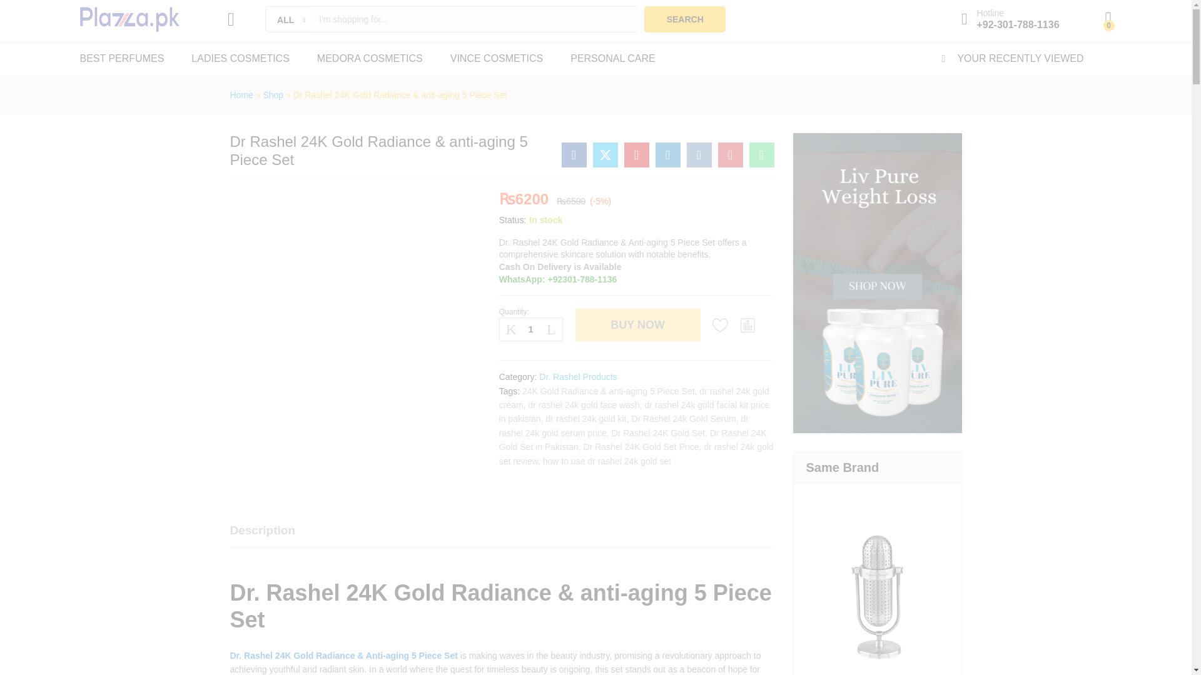 This screenshot has height=675, width=1201. Describe the element at coordinates (497, 59) in the screenshot. I see `VINCE COSMETICS` at that location.